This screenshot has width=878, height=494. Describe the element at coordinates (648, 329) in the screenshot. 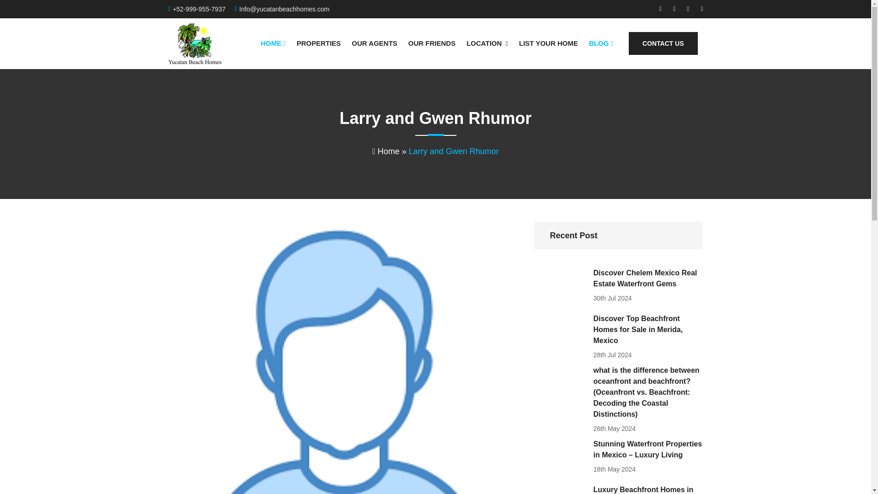

I see `Discover Top Beachfront Homes for Sale in Merida, Mexico` at that location.